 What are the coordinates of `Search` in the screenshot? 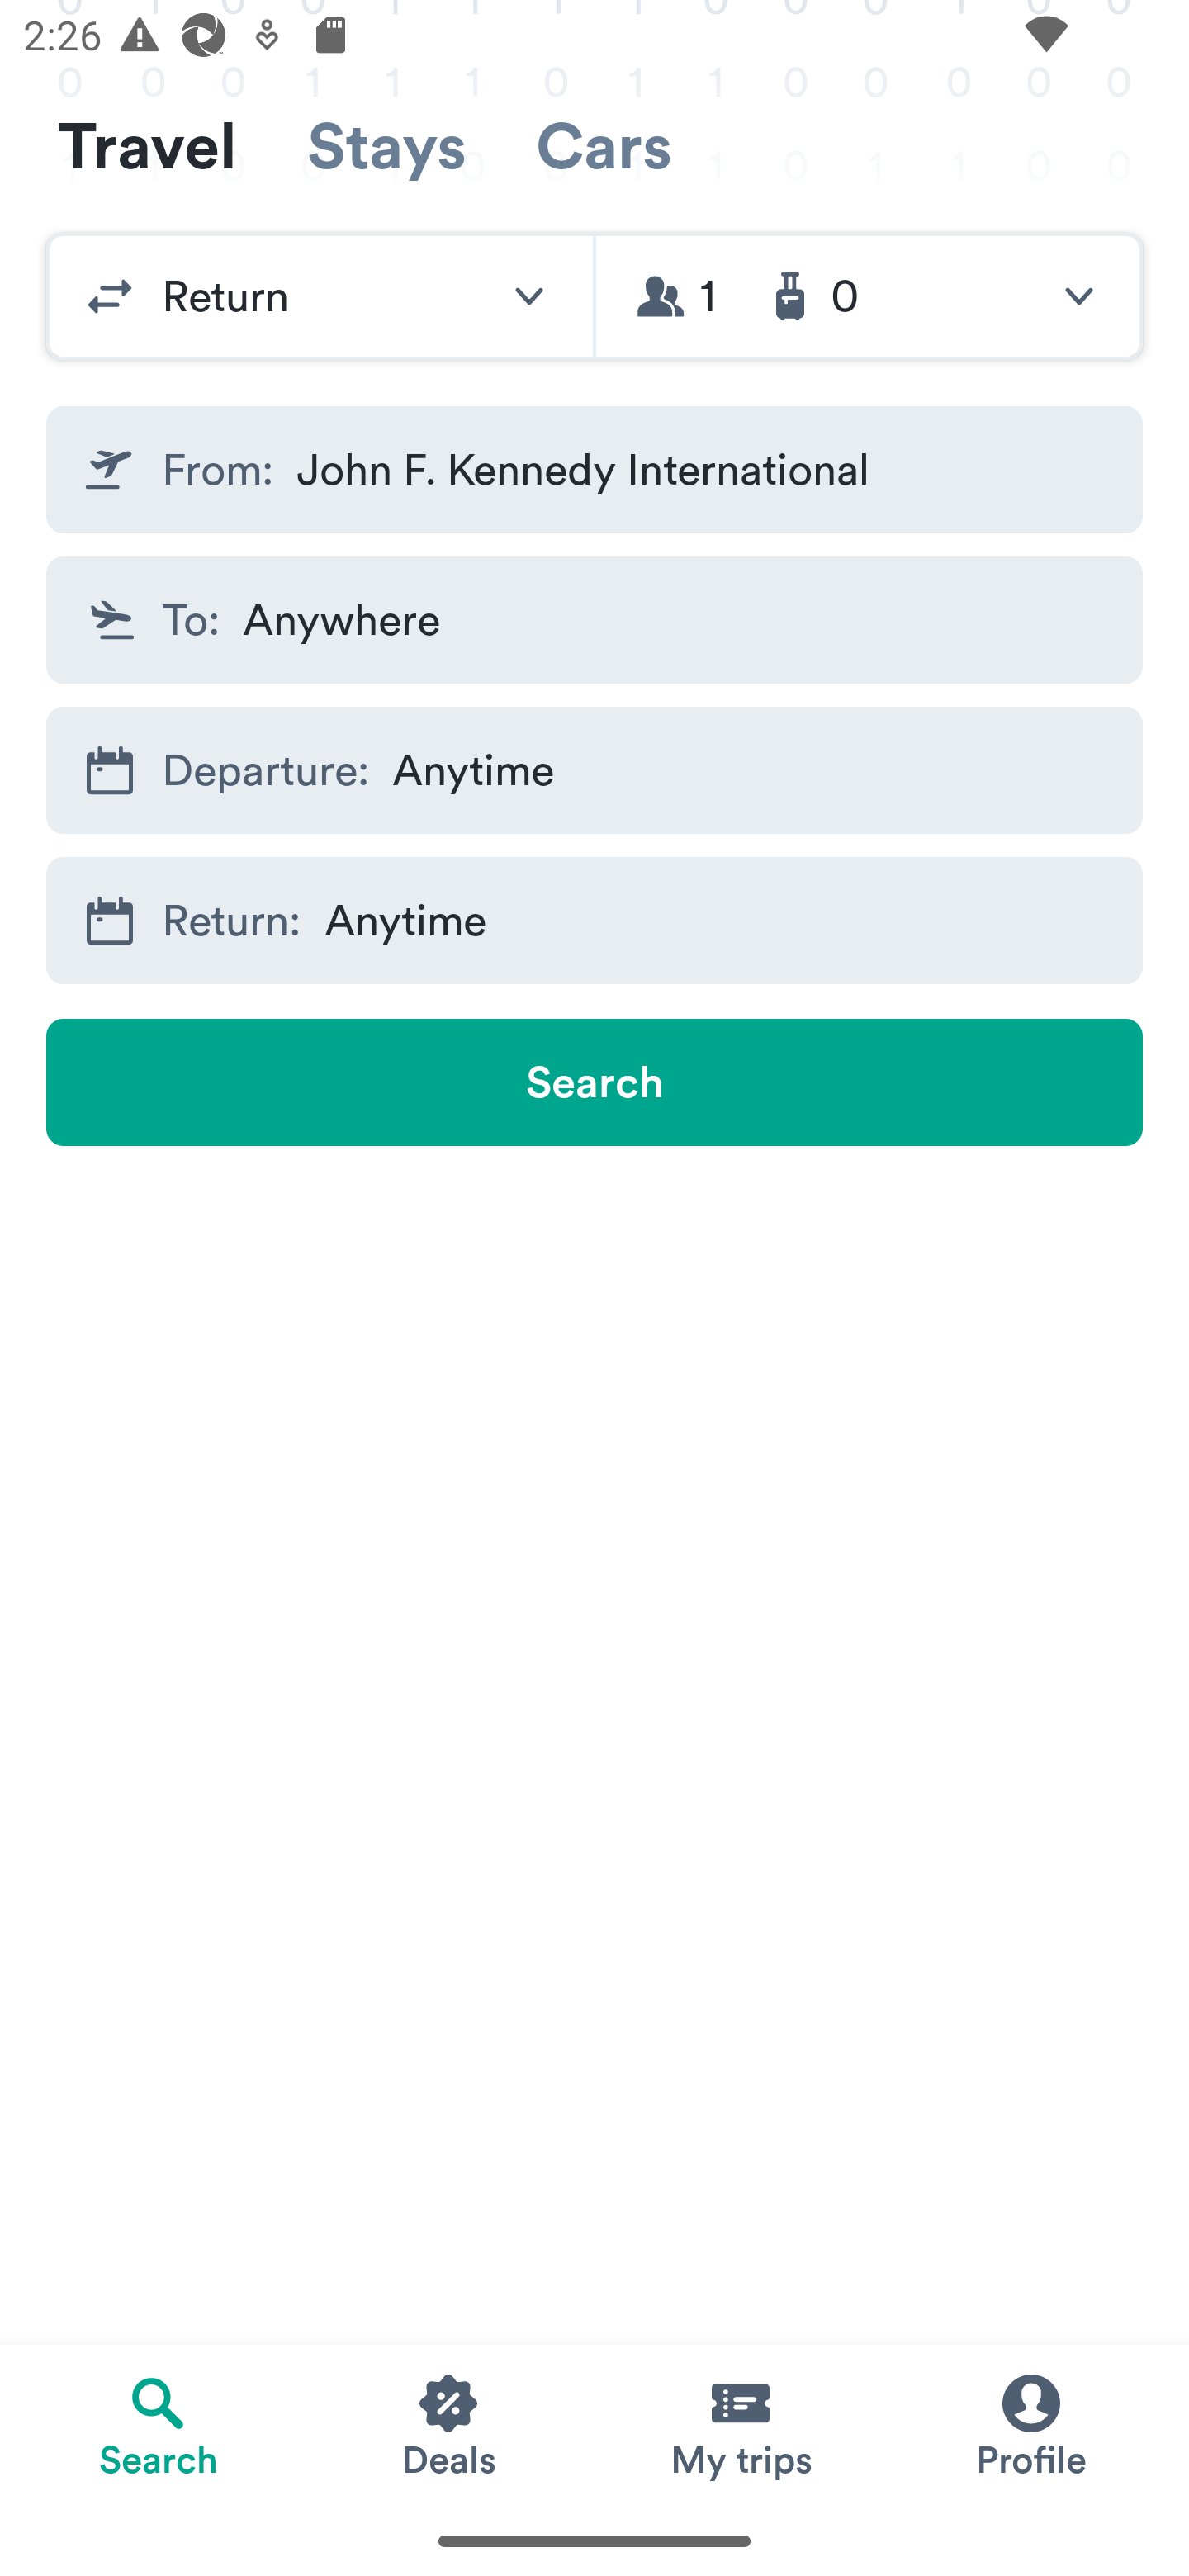 It's located at (594, 1082).